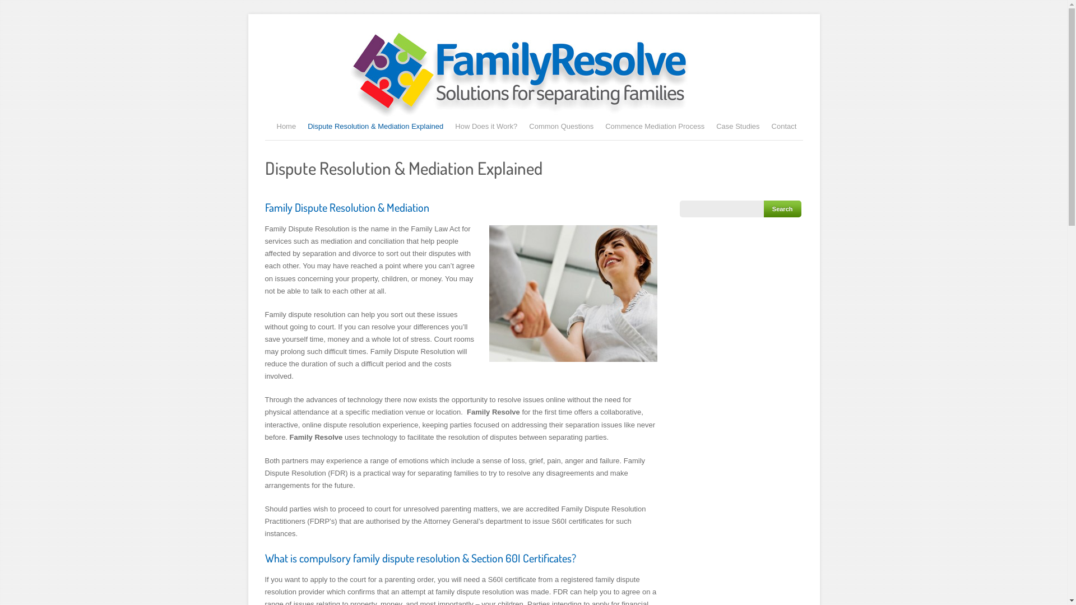  Describe the element at coordinates (286, 125) in the screenshot. I see `Home` at that location.